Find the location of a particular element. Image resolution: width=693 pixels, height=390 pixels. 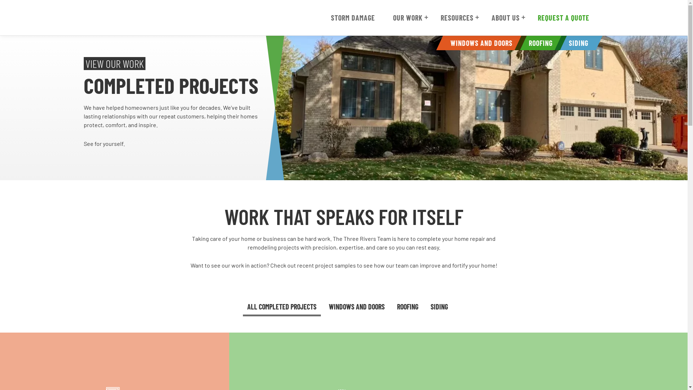

STORM DAMAGE is located at coordinates (353, 18).